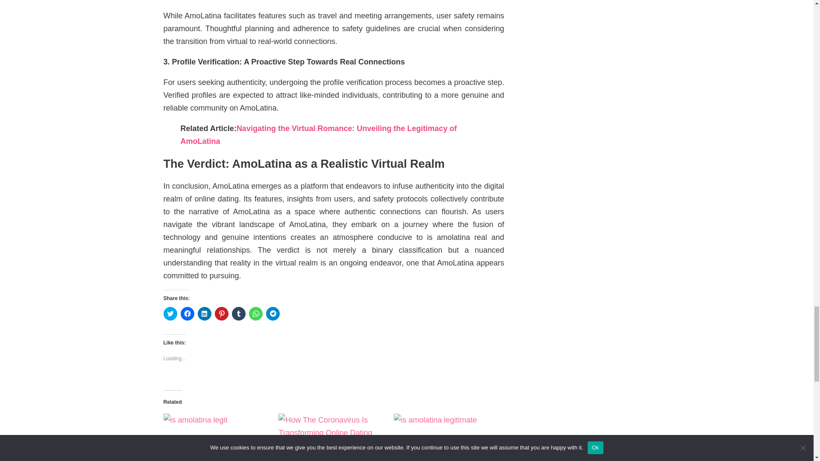  Describe the element at coordinates (255, 313) in the screenshot. I see `Click to share on WhatsApp` at that location.